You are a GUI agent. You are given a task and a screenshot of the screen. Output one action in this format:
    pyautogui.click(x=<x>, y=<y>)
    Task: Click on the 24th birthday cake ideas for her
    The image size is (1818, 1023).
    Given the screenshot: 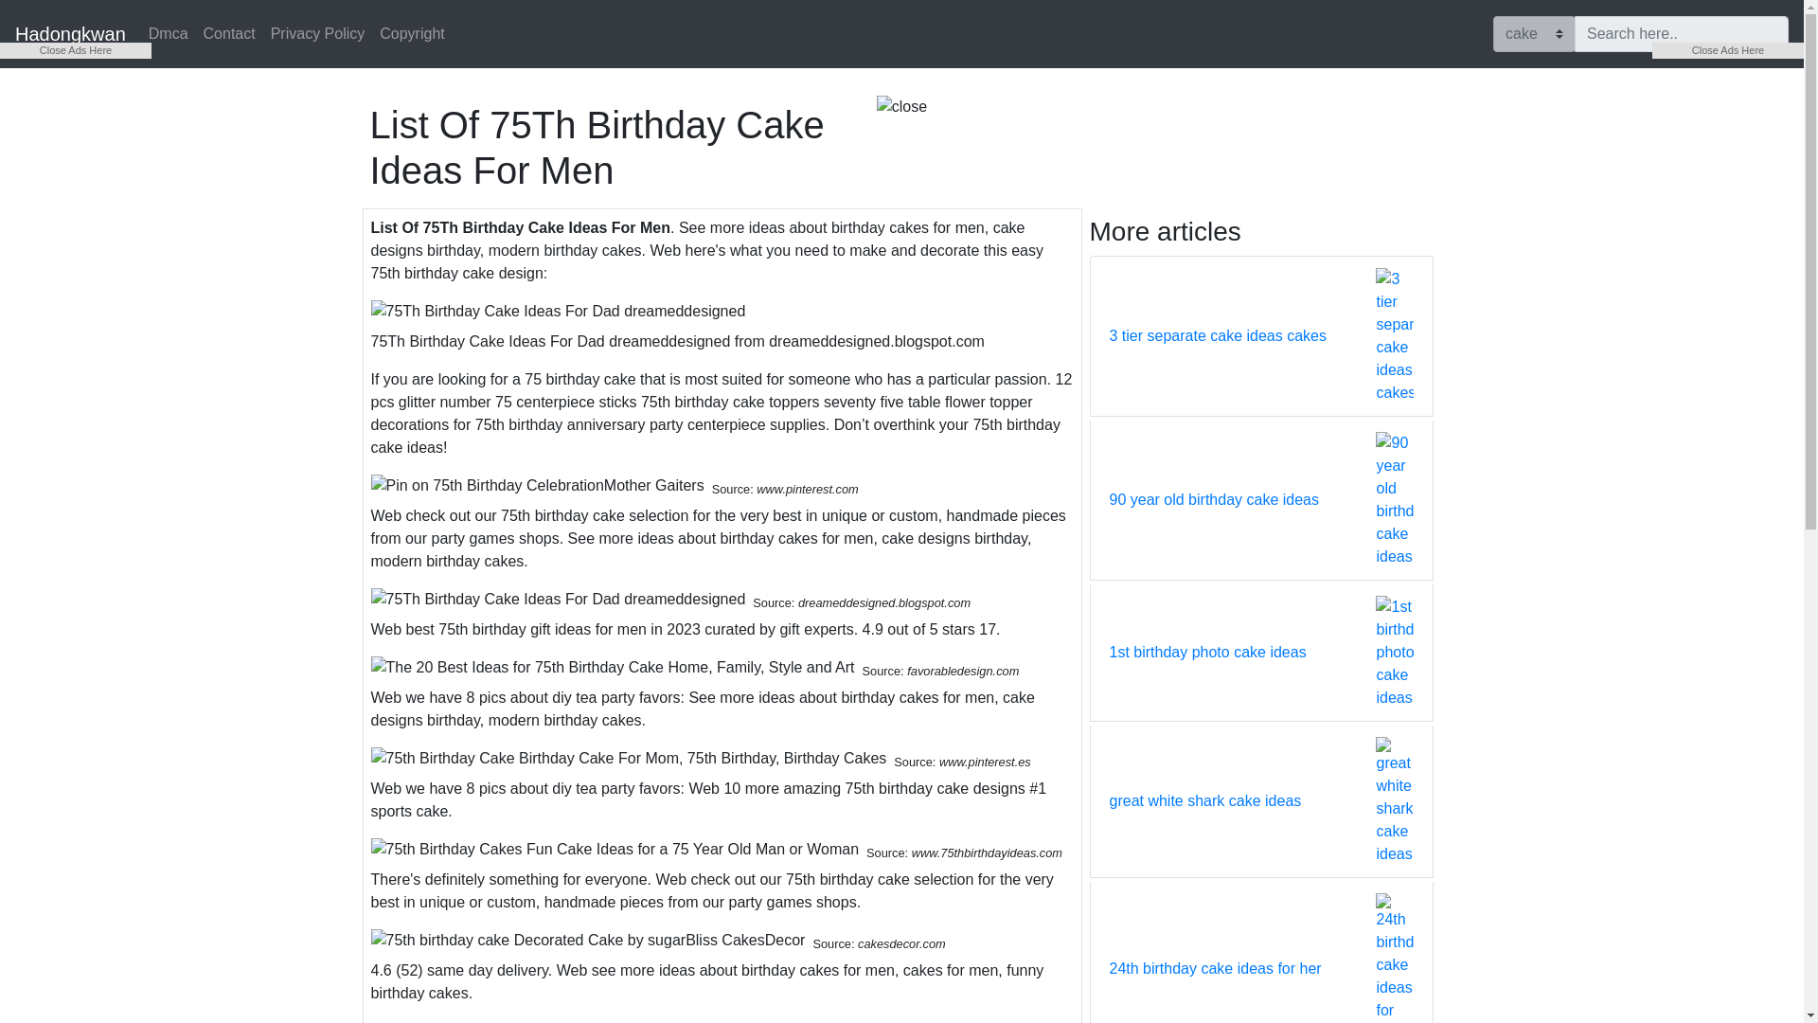 What is the action you would take?
    pyautogui.click(x=1215, y=968)
    